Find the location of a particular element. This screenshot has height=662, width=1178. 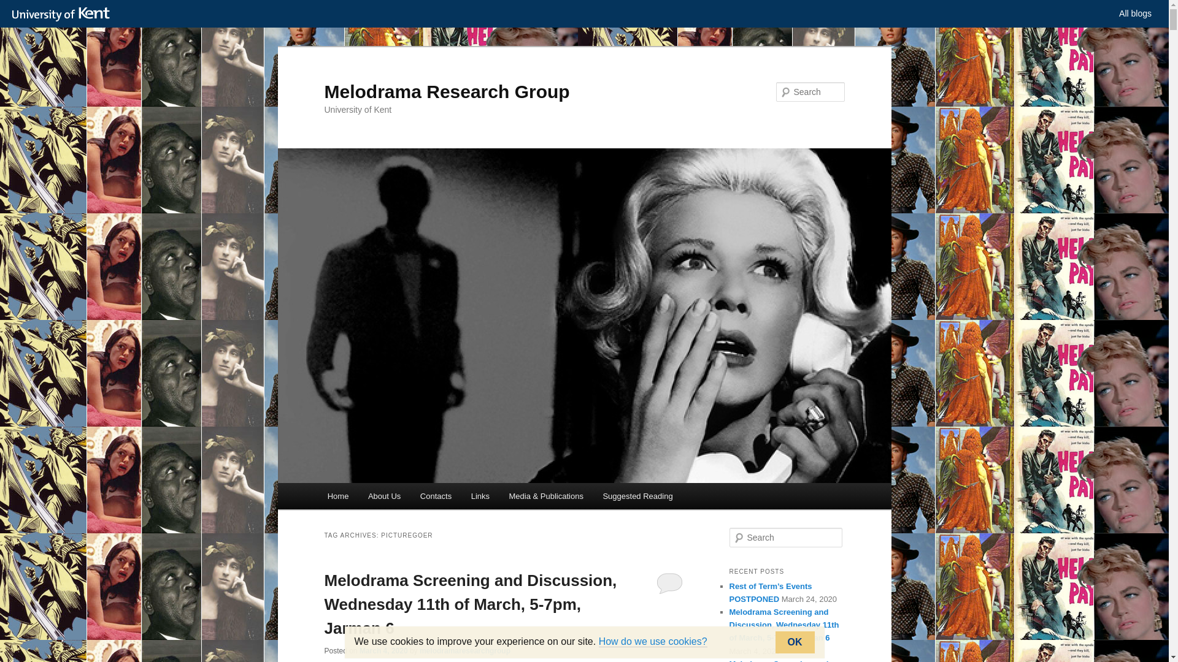

How do we use cookies? is located at coordinates (653, 641).